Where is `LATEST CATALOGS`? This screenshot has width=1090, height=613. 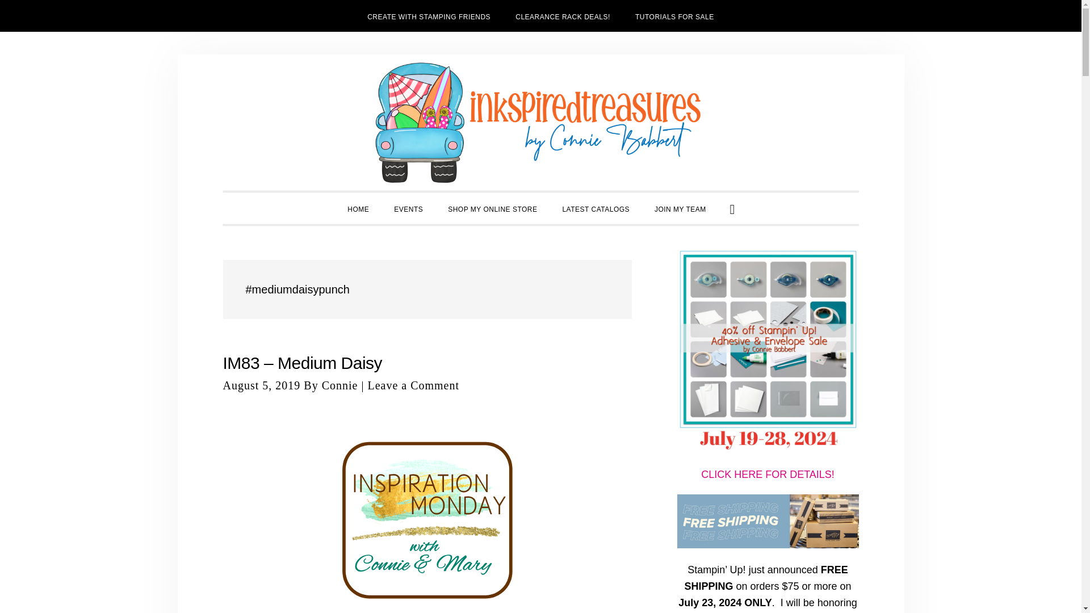
LATEST CATALOGS is located at coordinates (595, 208).